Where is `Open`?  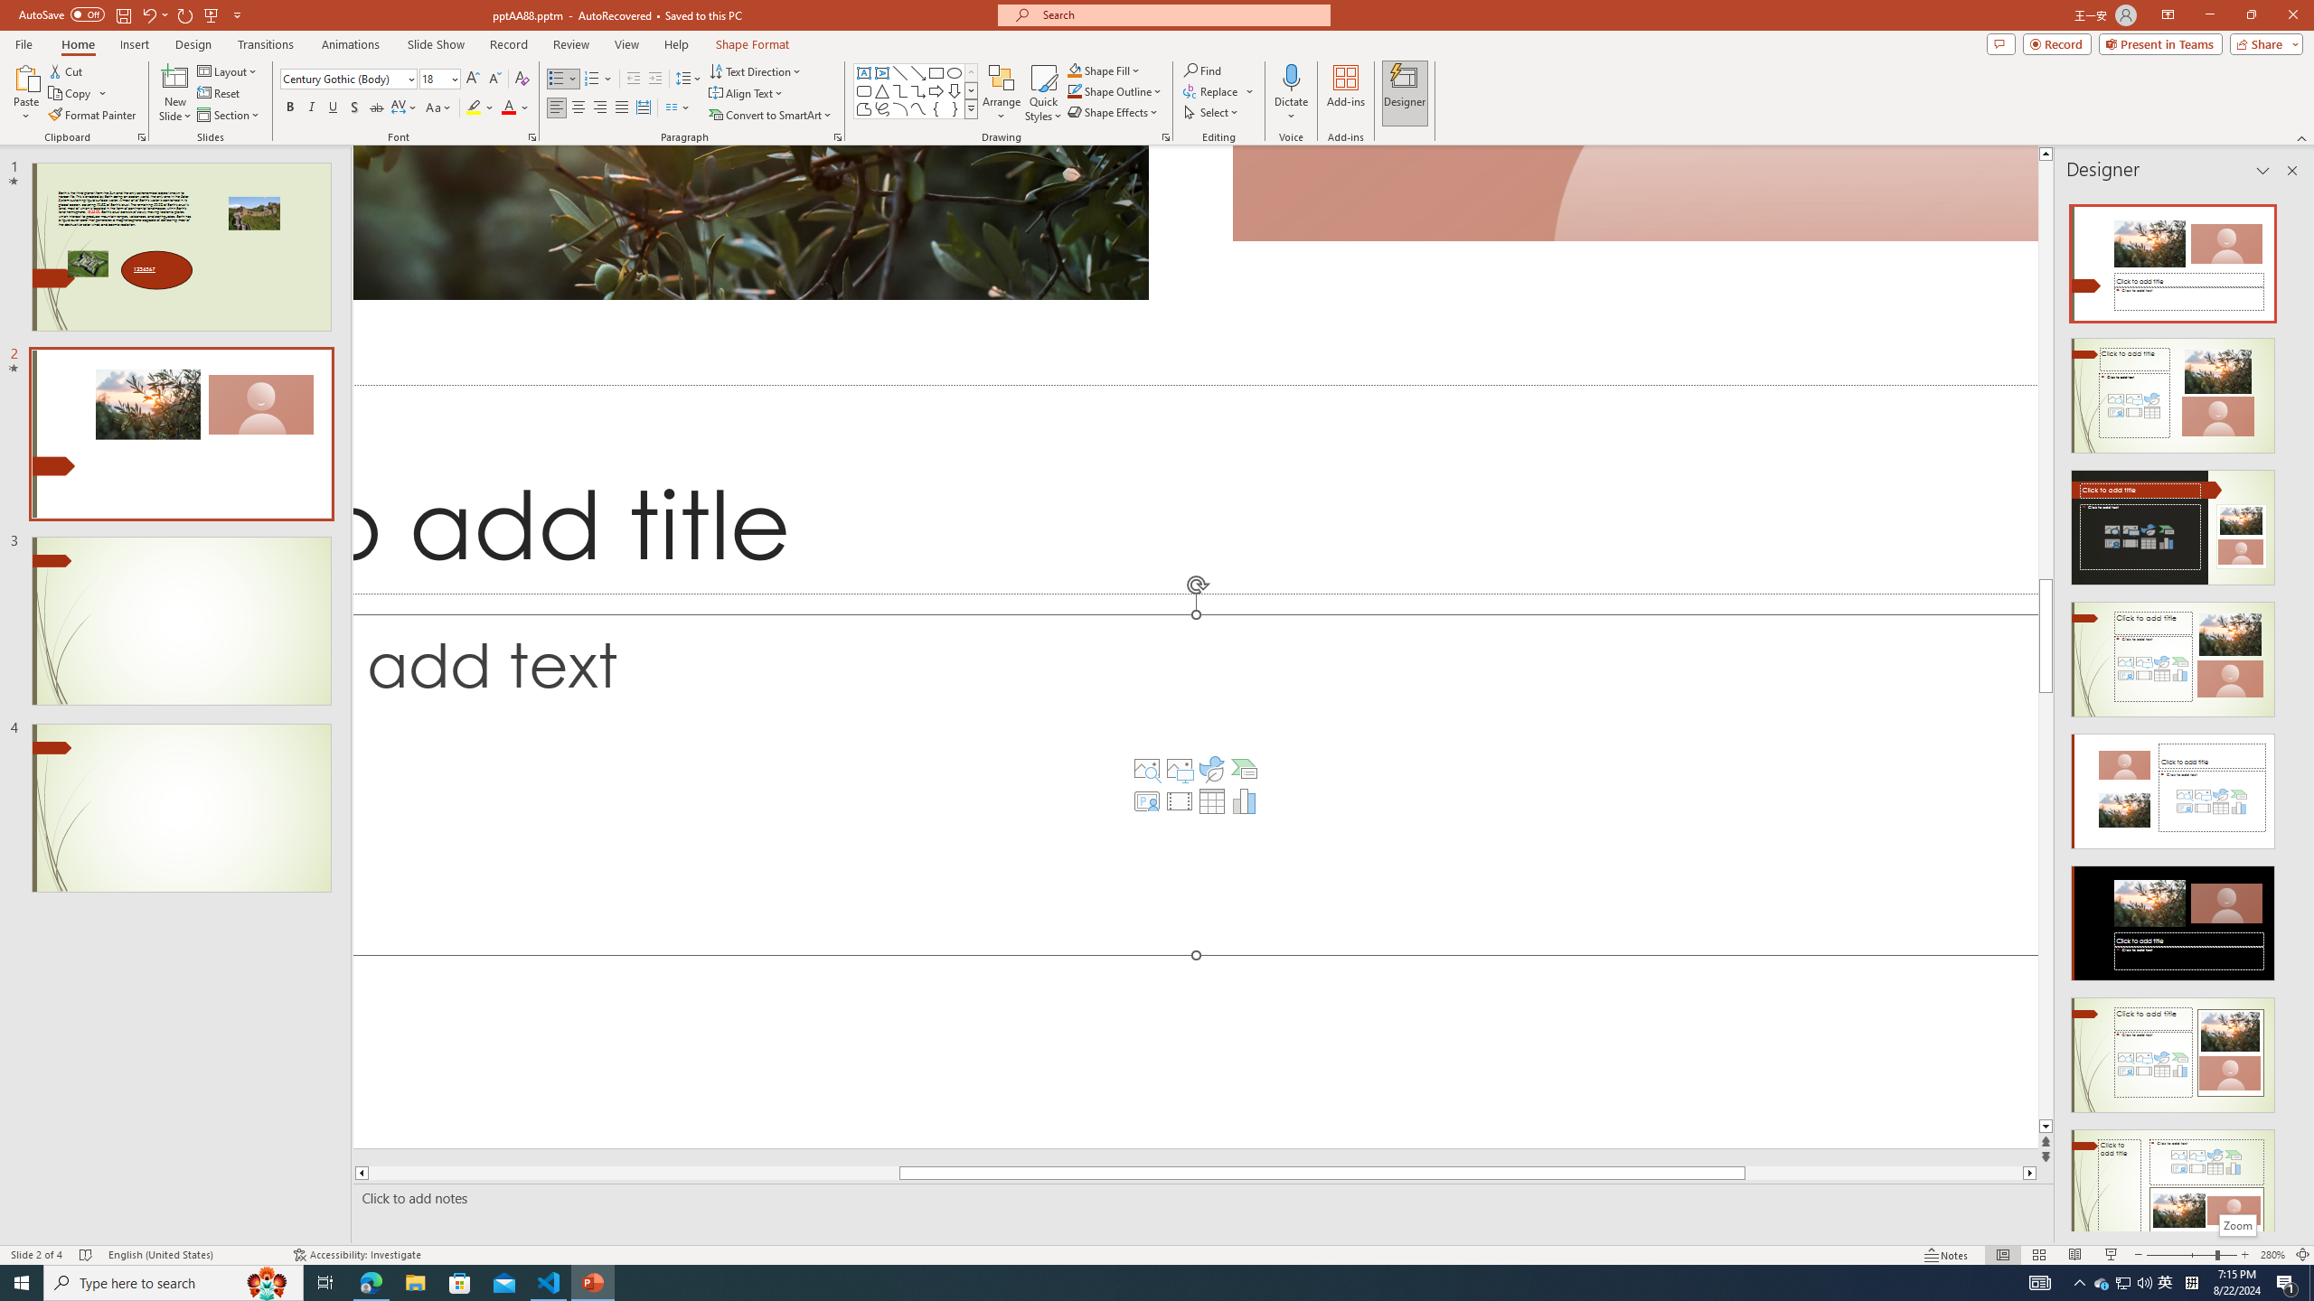
Open is located at coordinates (454, 78).